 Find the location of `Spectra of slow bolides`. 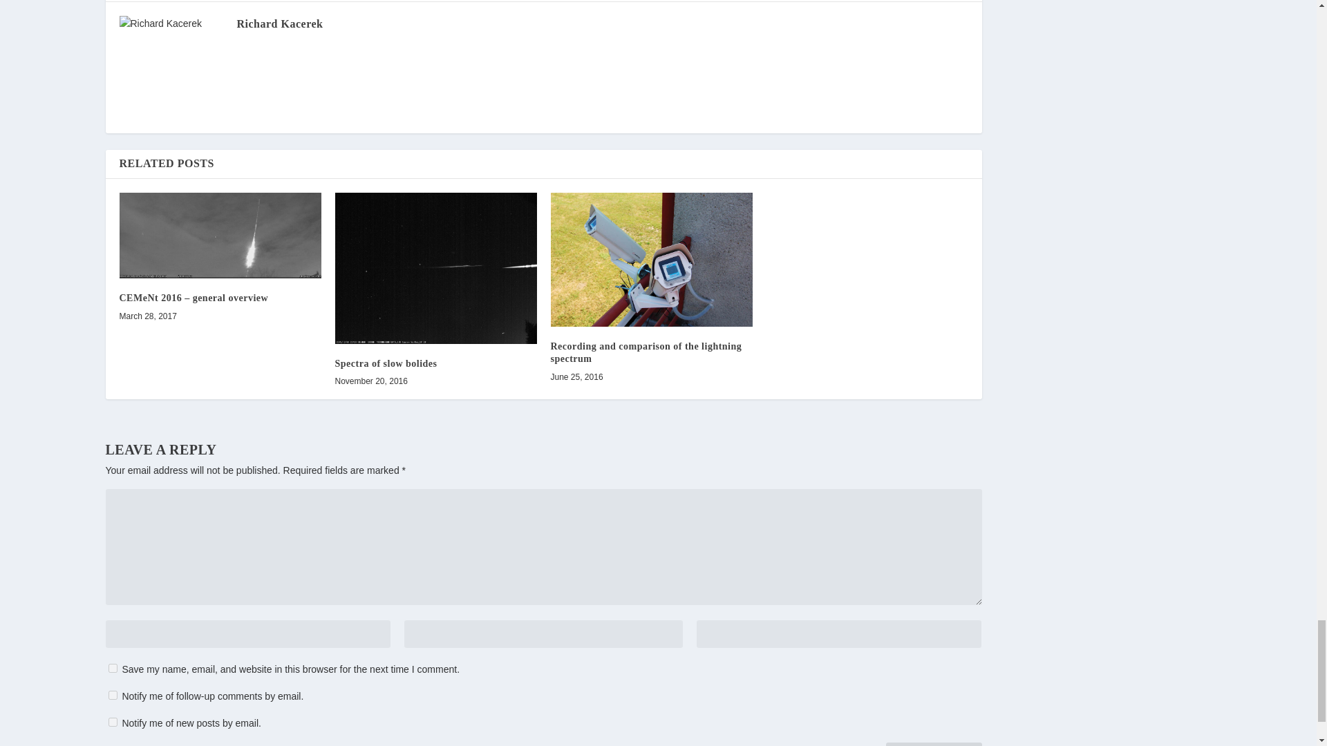

Spectra of slow bolides is located at coordinates (435, 268).